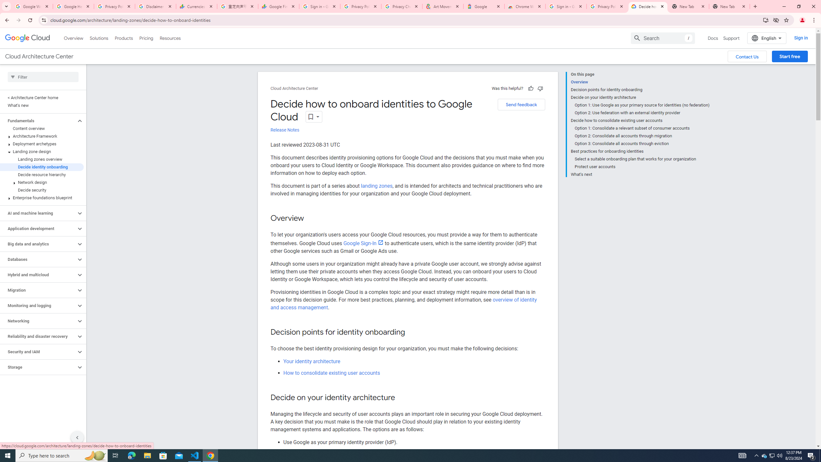  I want to click on How to consolidate existing user accounts, so click(332, 373).